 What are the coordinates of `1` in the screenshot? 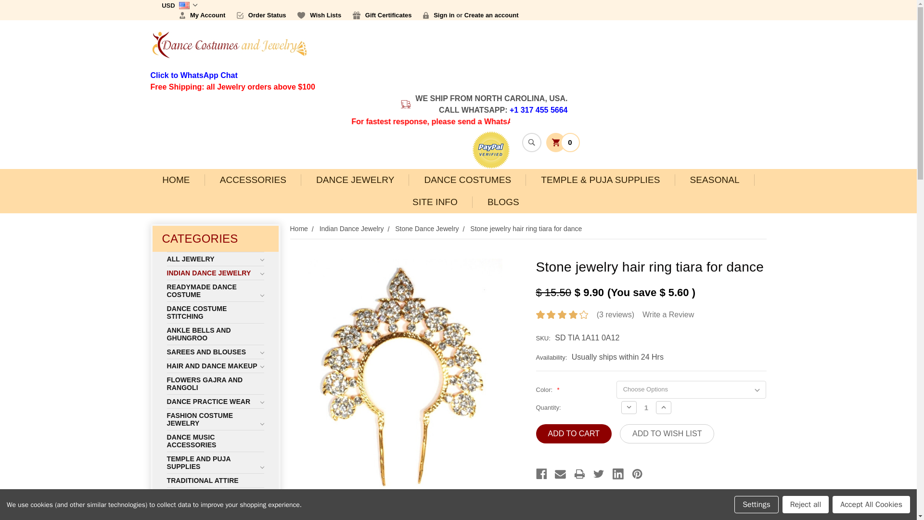 It's located at (646, 407).